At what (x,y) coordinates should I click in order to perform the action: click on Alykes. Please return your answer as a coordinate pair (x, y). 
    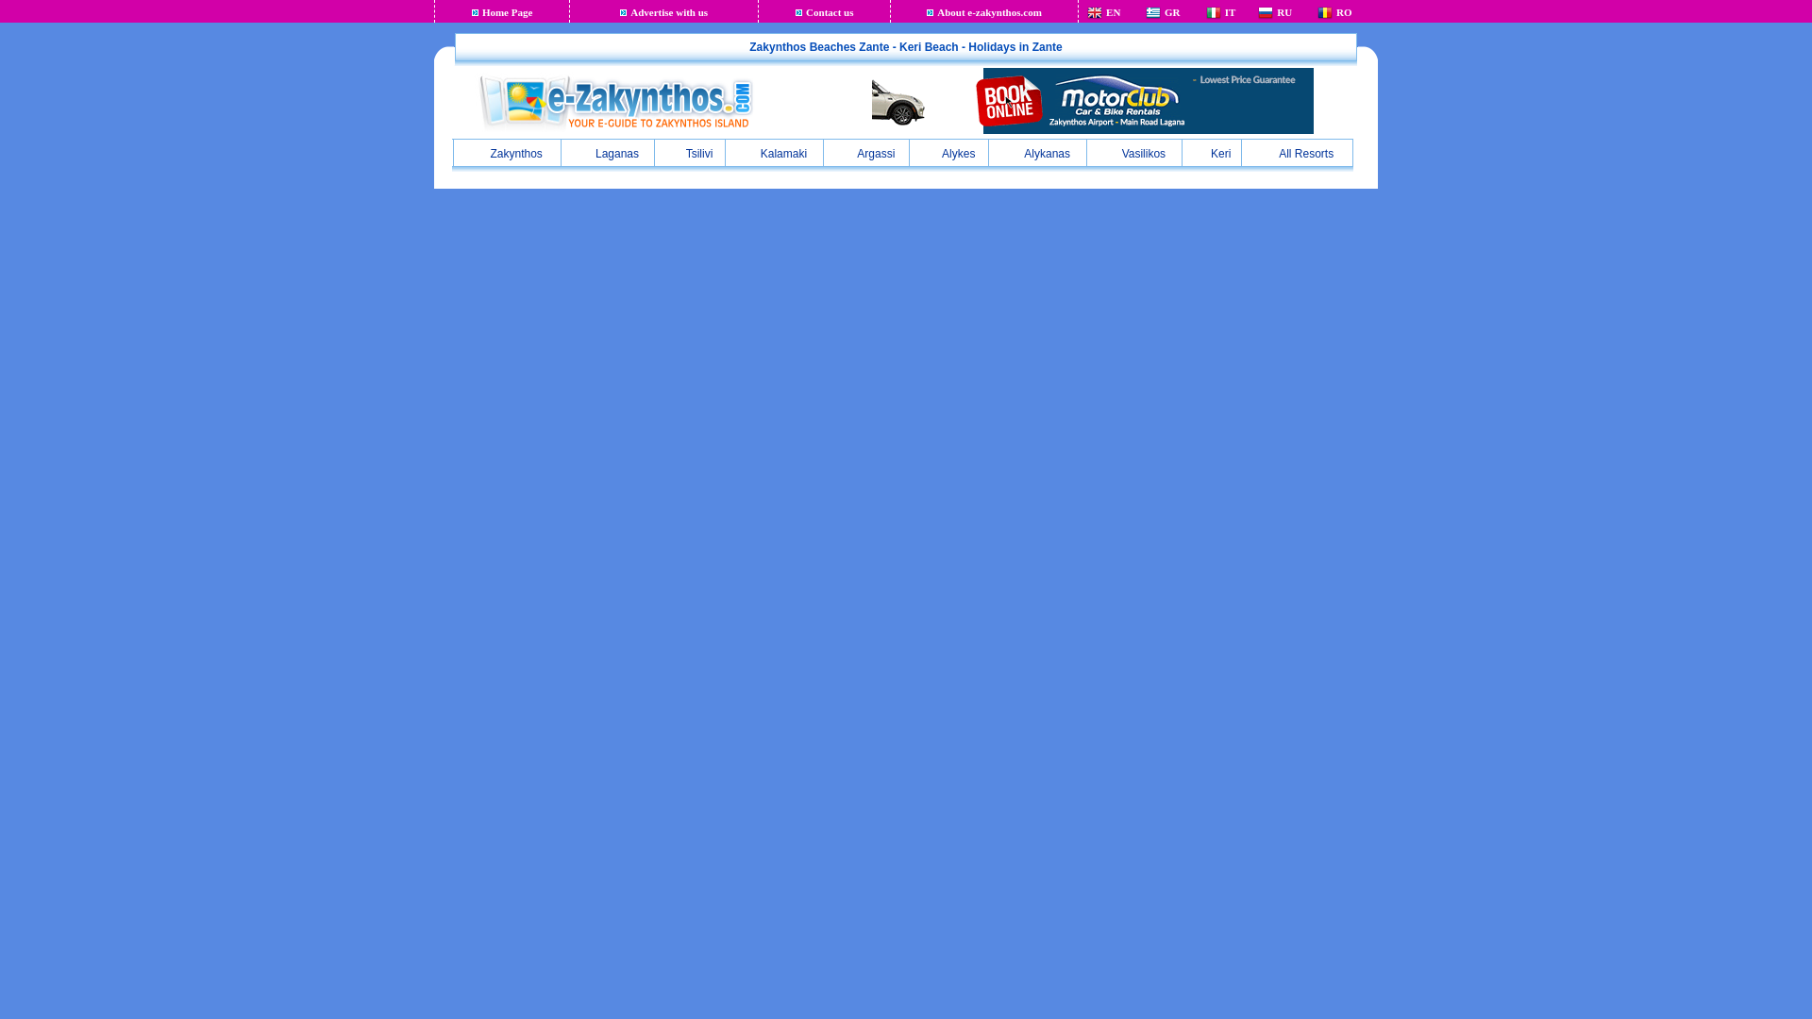
    Looking at the image, I should click on (948, 153).